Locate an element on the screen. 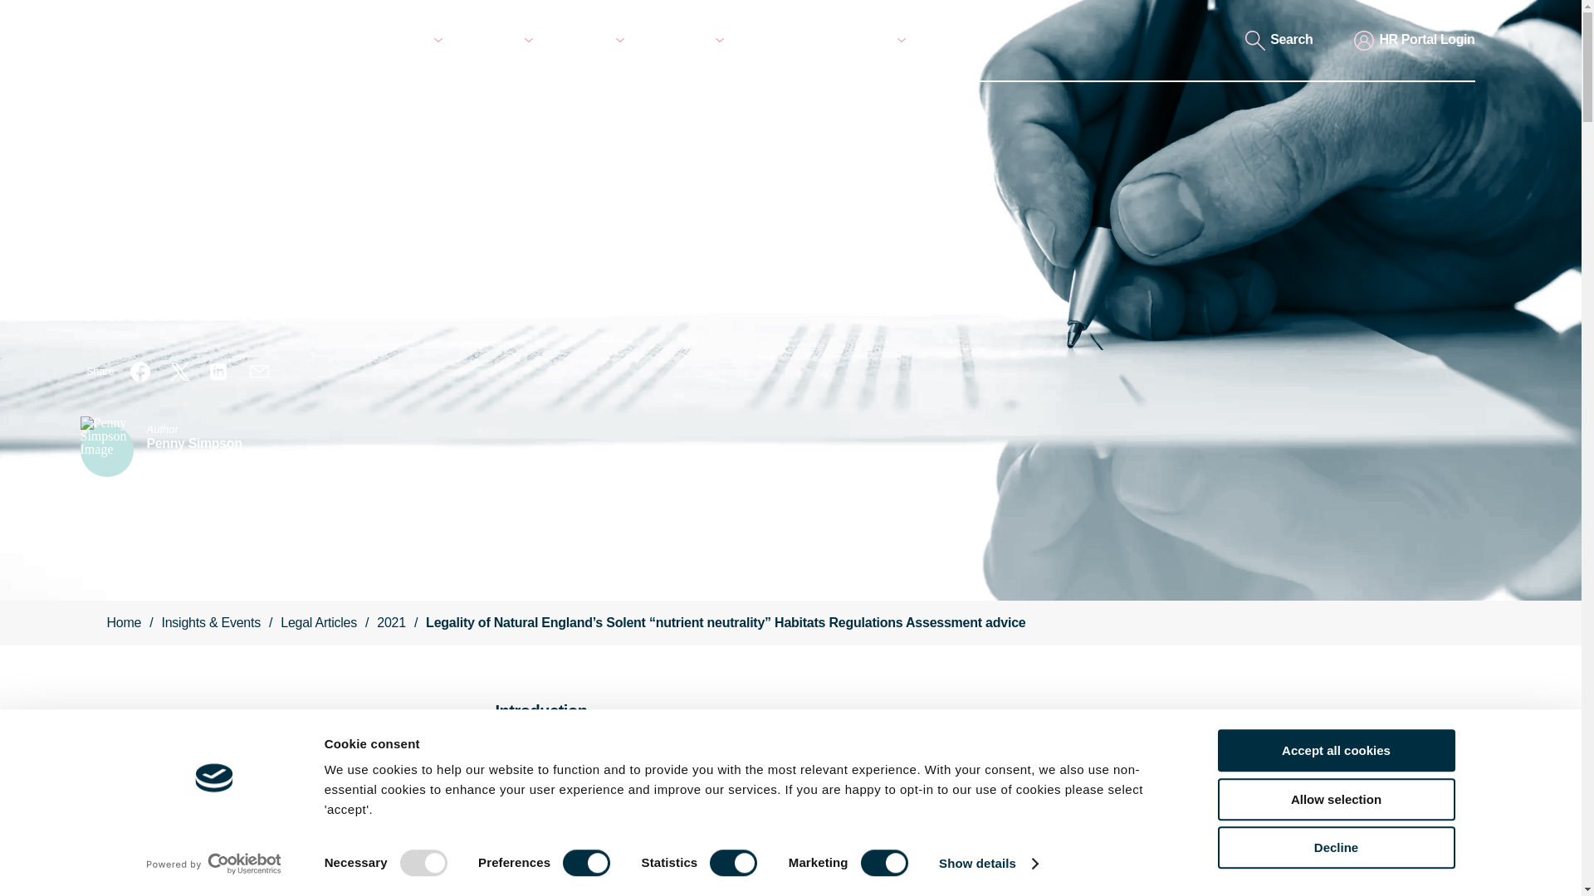  Allow selection is located at coordinates (1335, 800).